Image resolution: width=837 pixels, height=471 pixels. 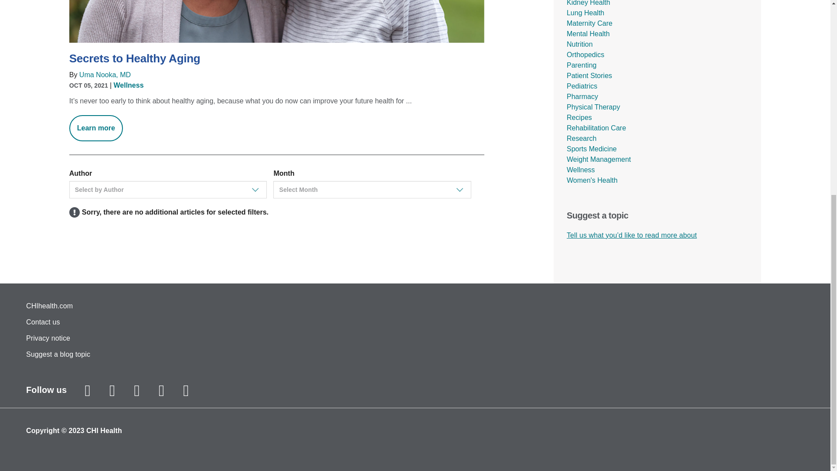 I want to click on Mental Health, so click(x=588, y=34).